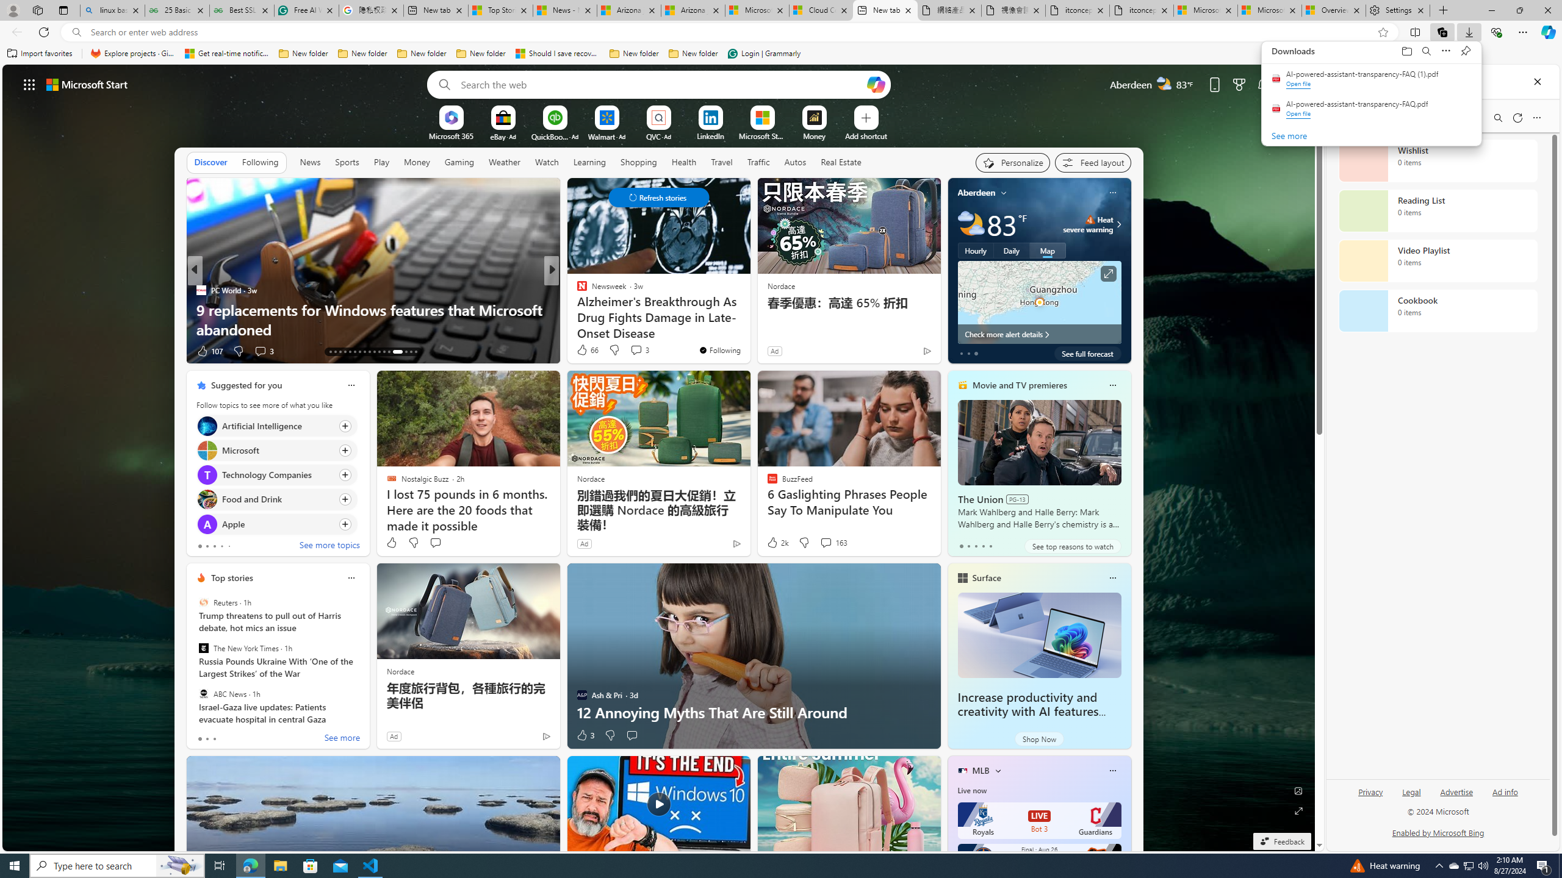  Describe the element at coordinates (1436, 51) in the screenshot. I see `Downloads` at that location.